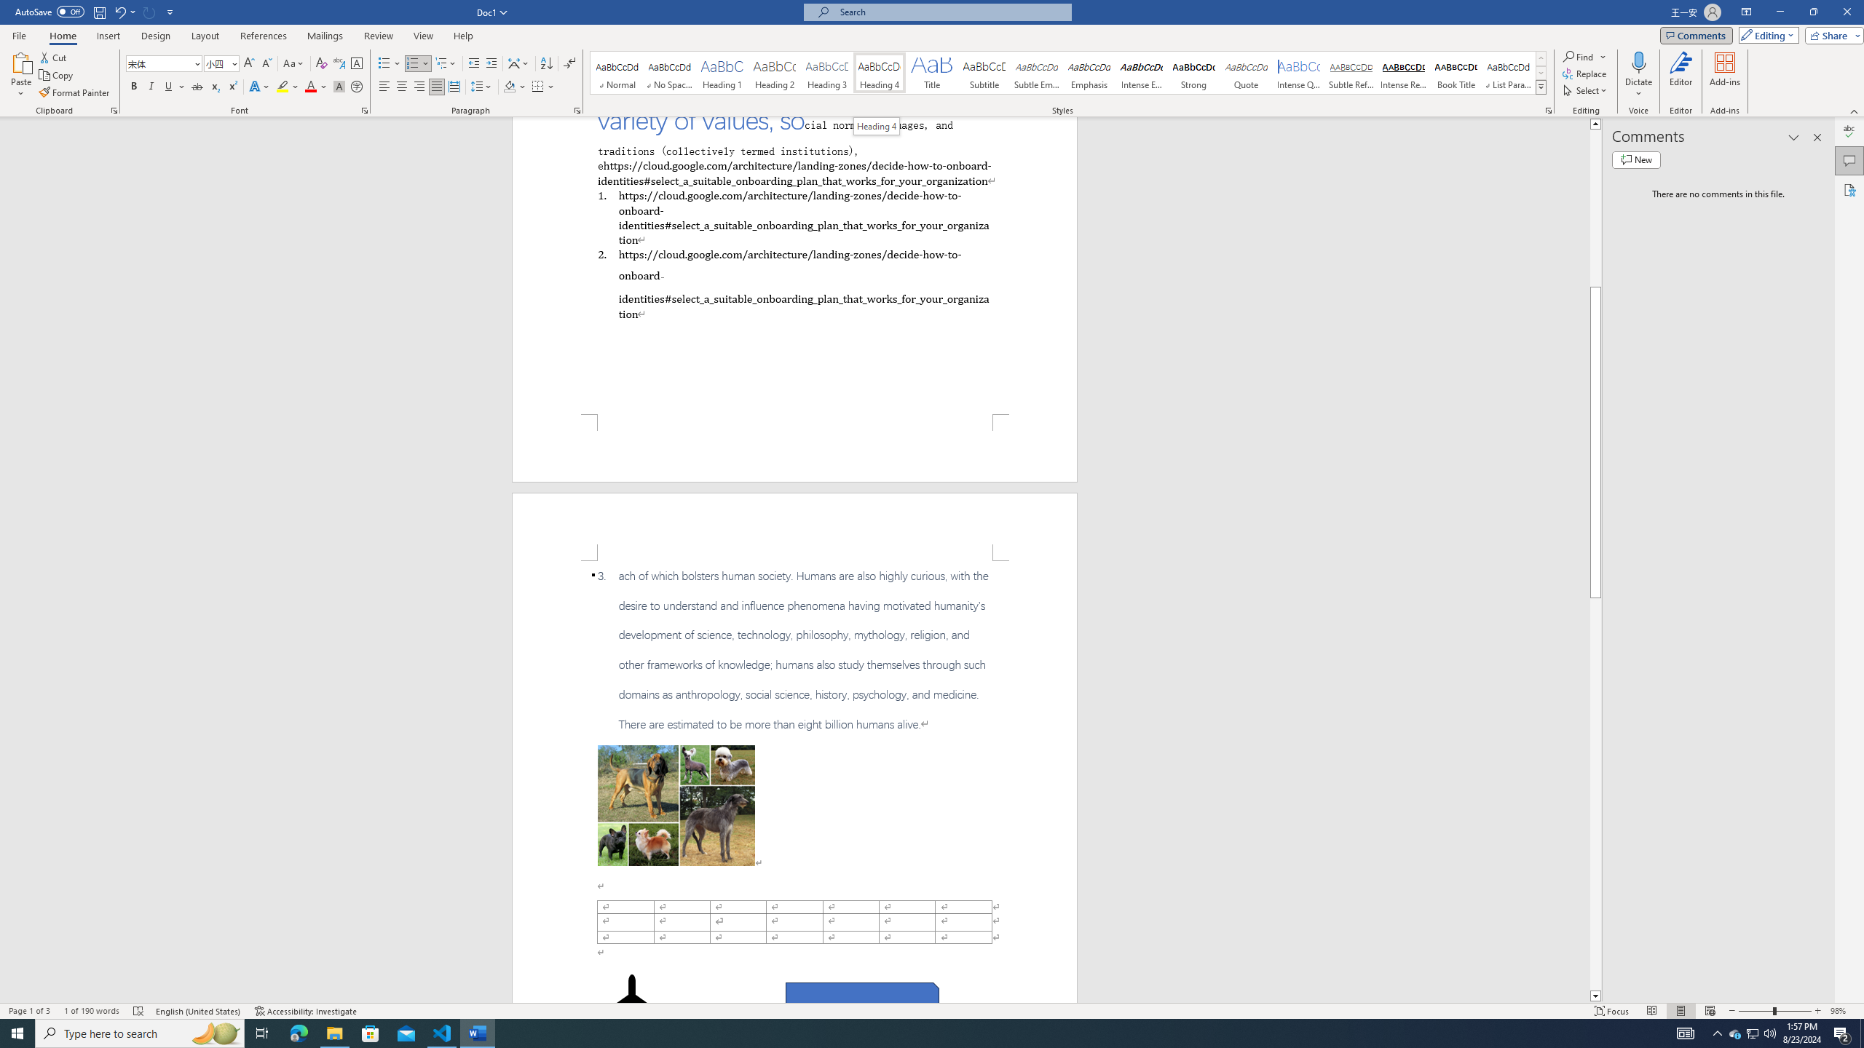 The image size is (1864, 1048). Describe the element at coordinates (518, 64) in the screenshot. I see `Asian Layout` at that location.